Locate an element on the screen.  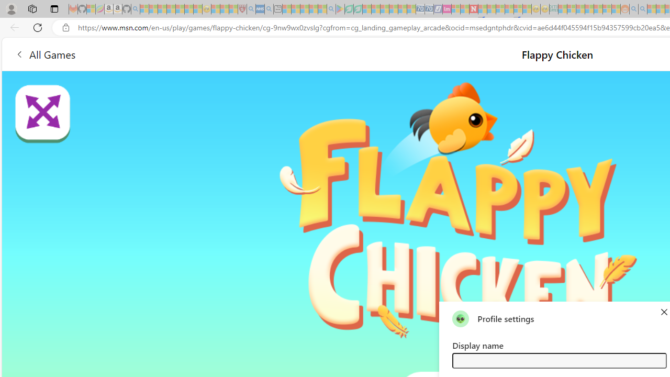
Local - MSN - Sleeping is located at coordinates (233, 9).